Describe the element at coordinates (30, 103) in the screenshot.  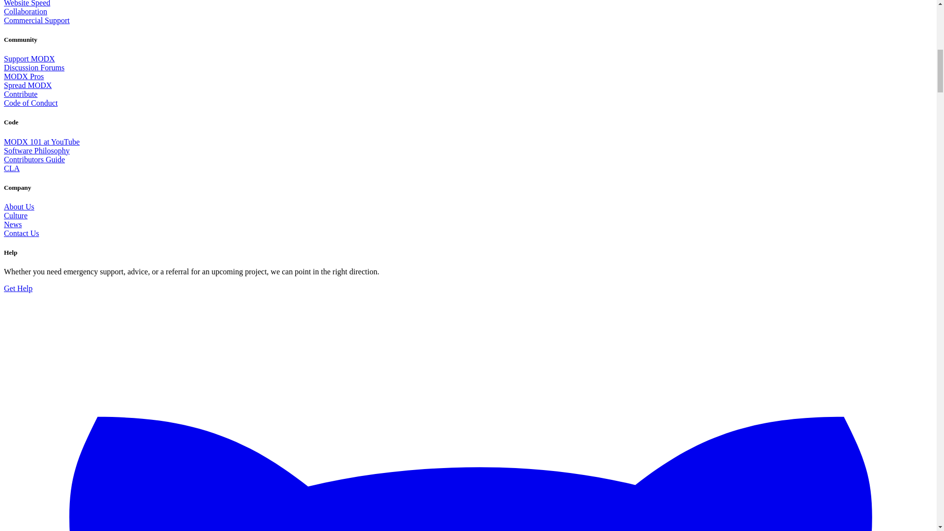
I see `Code of Conduct` at that location.